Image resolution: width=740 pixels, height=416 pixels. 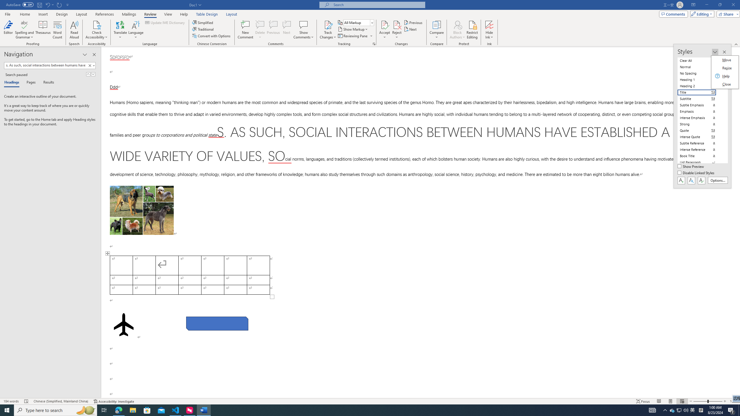 What do you see at coordinates (734, 401) in the screenshot?
I see `Zoom 100%` at bounding box center [734, 401].